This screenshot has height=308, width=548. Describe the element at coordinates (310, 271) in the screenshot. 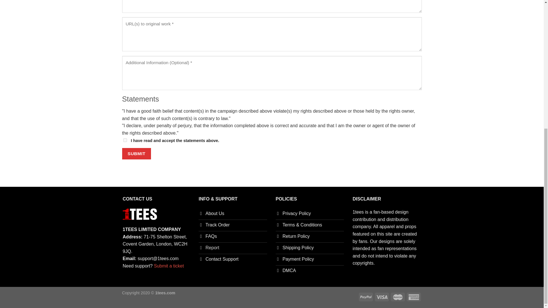

I see `DMCA` at that location.